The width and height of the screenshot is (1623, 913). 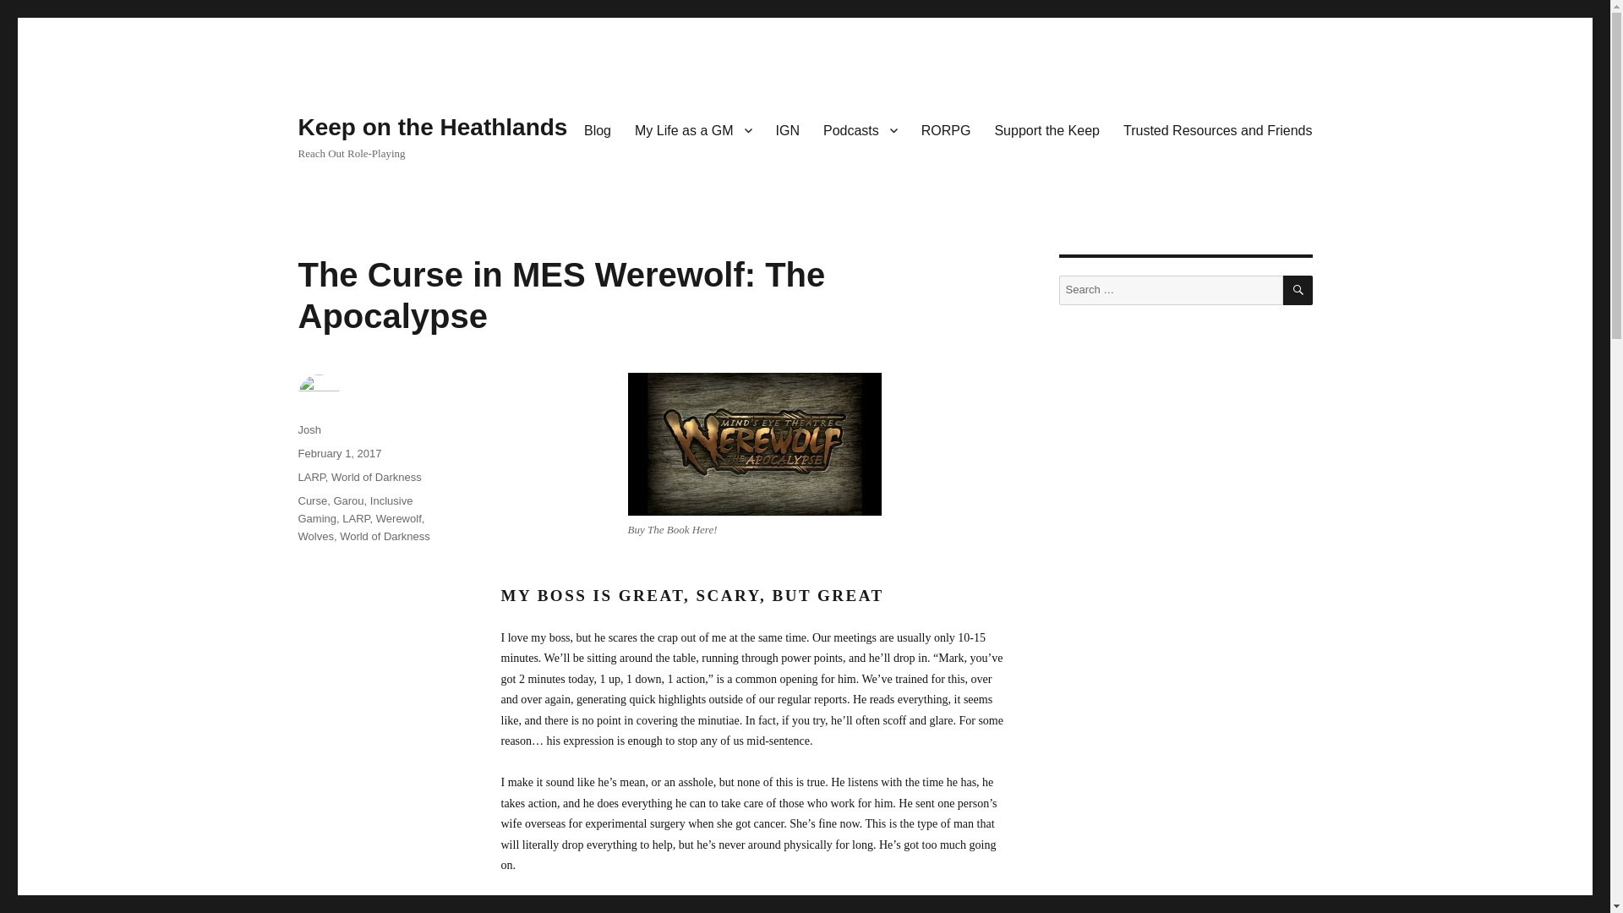 I want to click on My Life as a GM, so click(x=693, y=129).